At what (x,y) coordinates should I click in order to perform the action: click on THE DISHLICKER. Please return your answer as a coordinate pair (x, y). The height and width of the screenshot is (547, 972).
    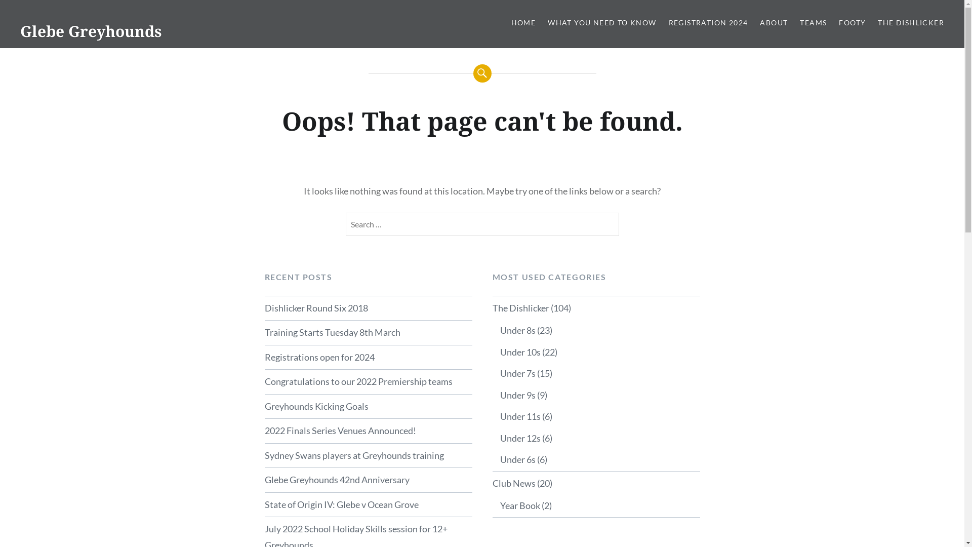
    Looking at the image, I should click on (911, 23).